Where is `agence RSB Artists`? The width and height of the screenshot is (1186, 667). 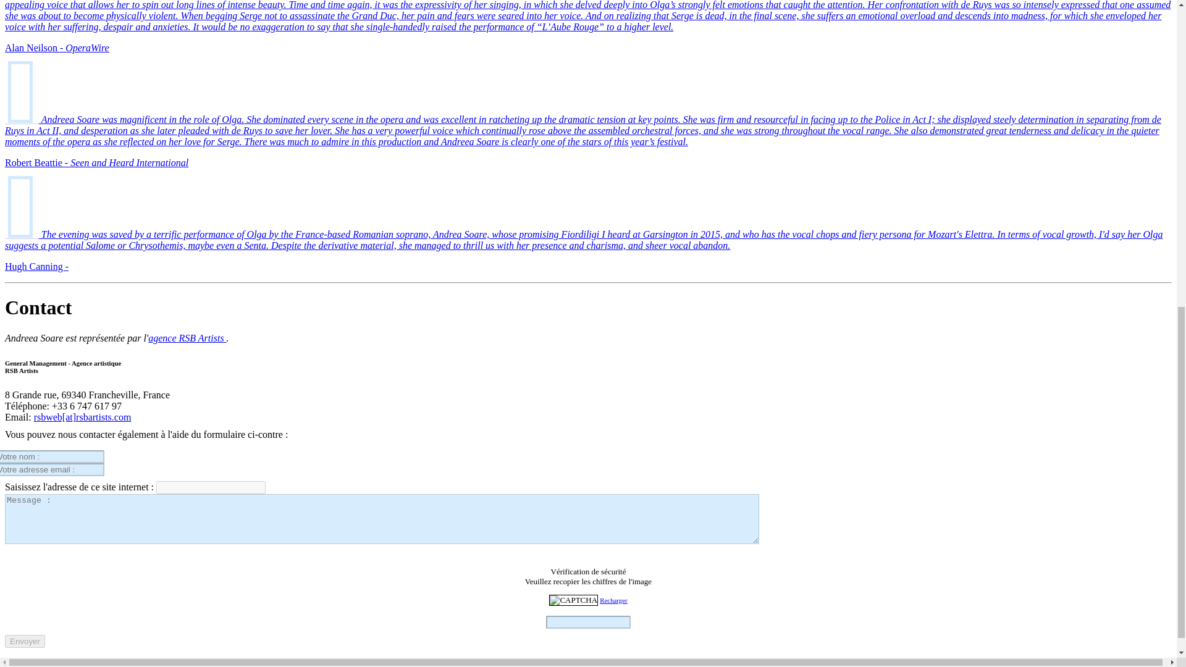
agence RSB Artists is located at coordinates (187, 338).